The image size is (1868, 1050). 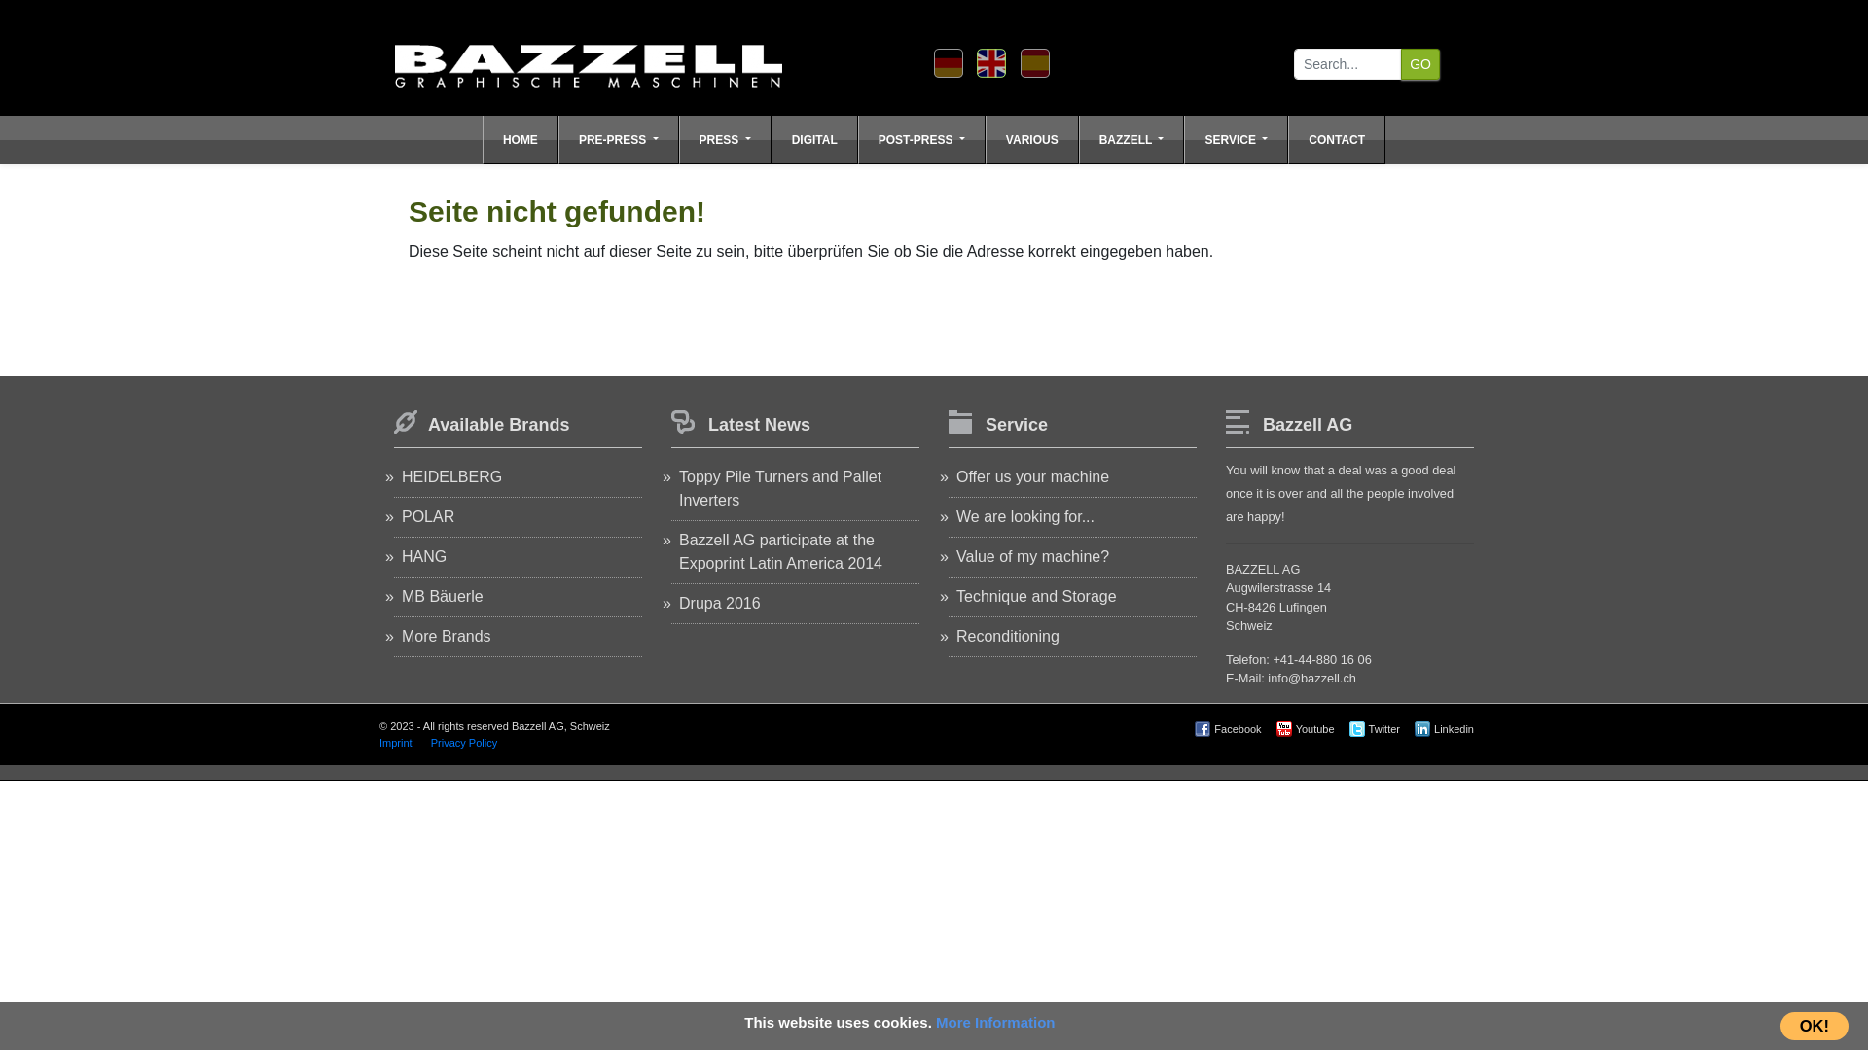 What do you see at coordinates (521, 140) in the screenshot?
I see `HOME` at bounding box center [521, 140].